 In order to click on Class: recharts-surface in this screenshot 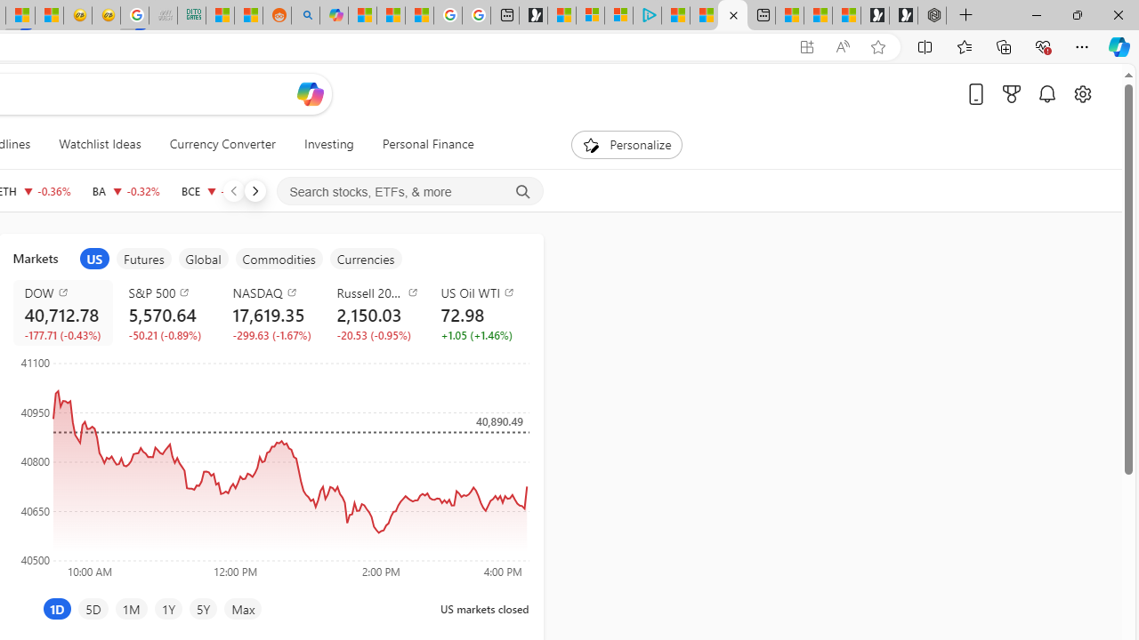, I will do `click(271, 466)`.